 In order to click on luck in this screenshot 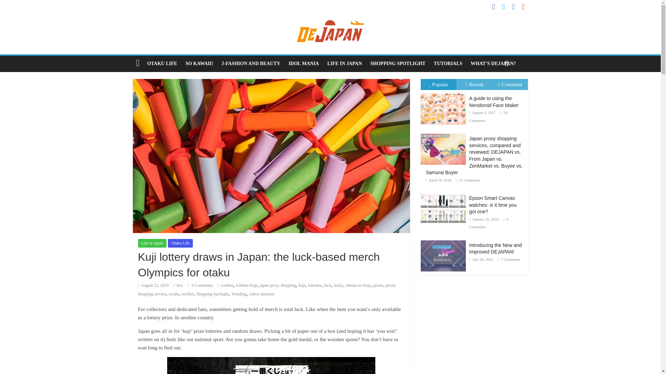, I will do `click(327, 285)`.